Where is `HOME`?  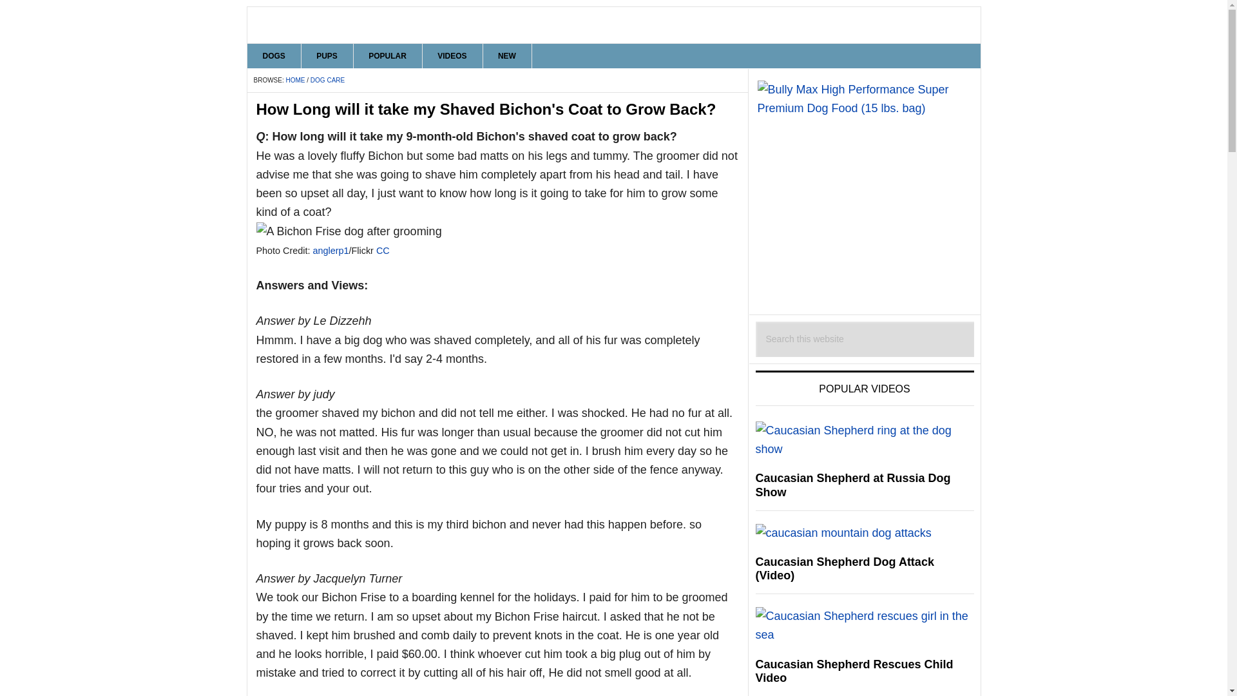 HOME is located at coordinates (295, 80).